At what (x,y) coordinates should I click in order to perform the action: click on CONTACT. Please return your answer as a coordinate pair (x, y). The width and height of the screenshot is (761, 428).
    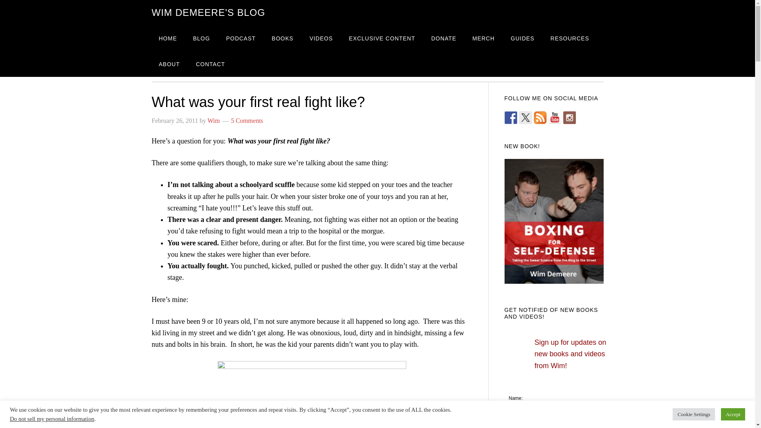
    Looking at the image, I should click on (210, 64).